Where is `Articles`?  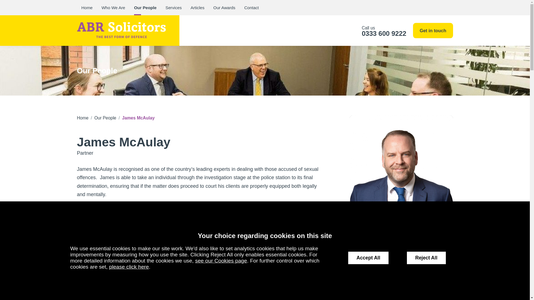 Articles is located at coordinates (197, 8).